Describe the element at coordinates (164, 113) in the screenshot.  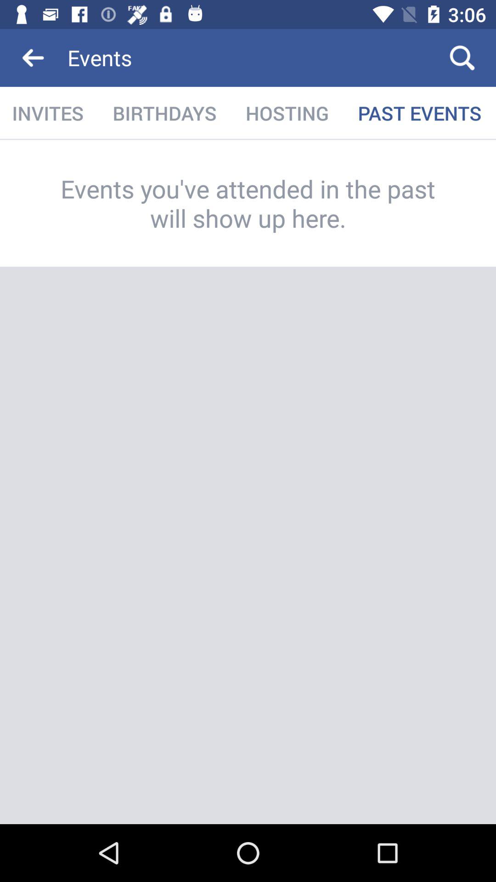
I see `press the item next to hosting item` at that location.